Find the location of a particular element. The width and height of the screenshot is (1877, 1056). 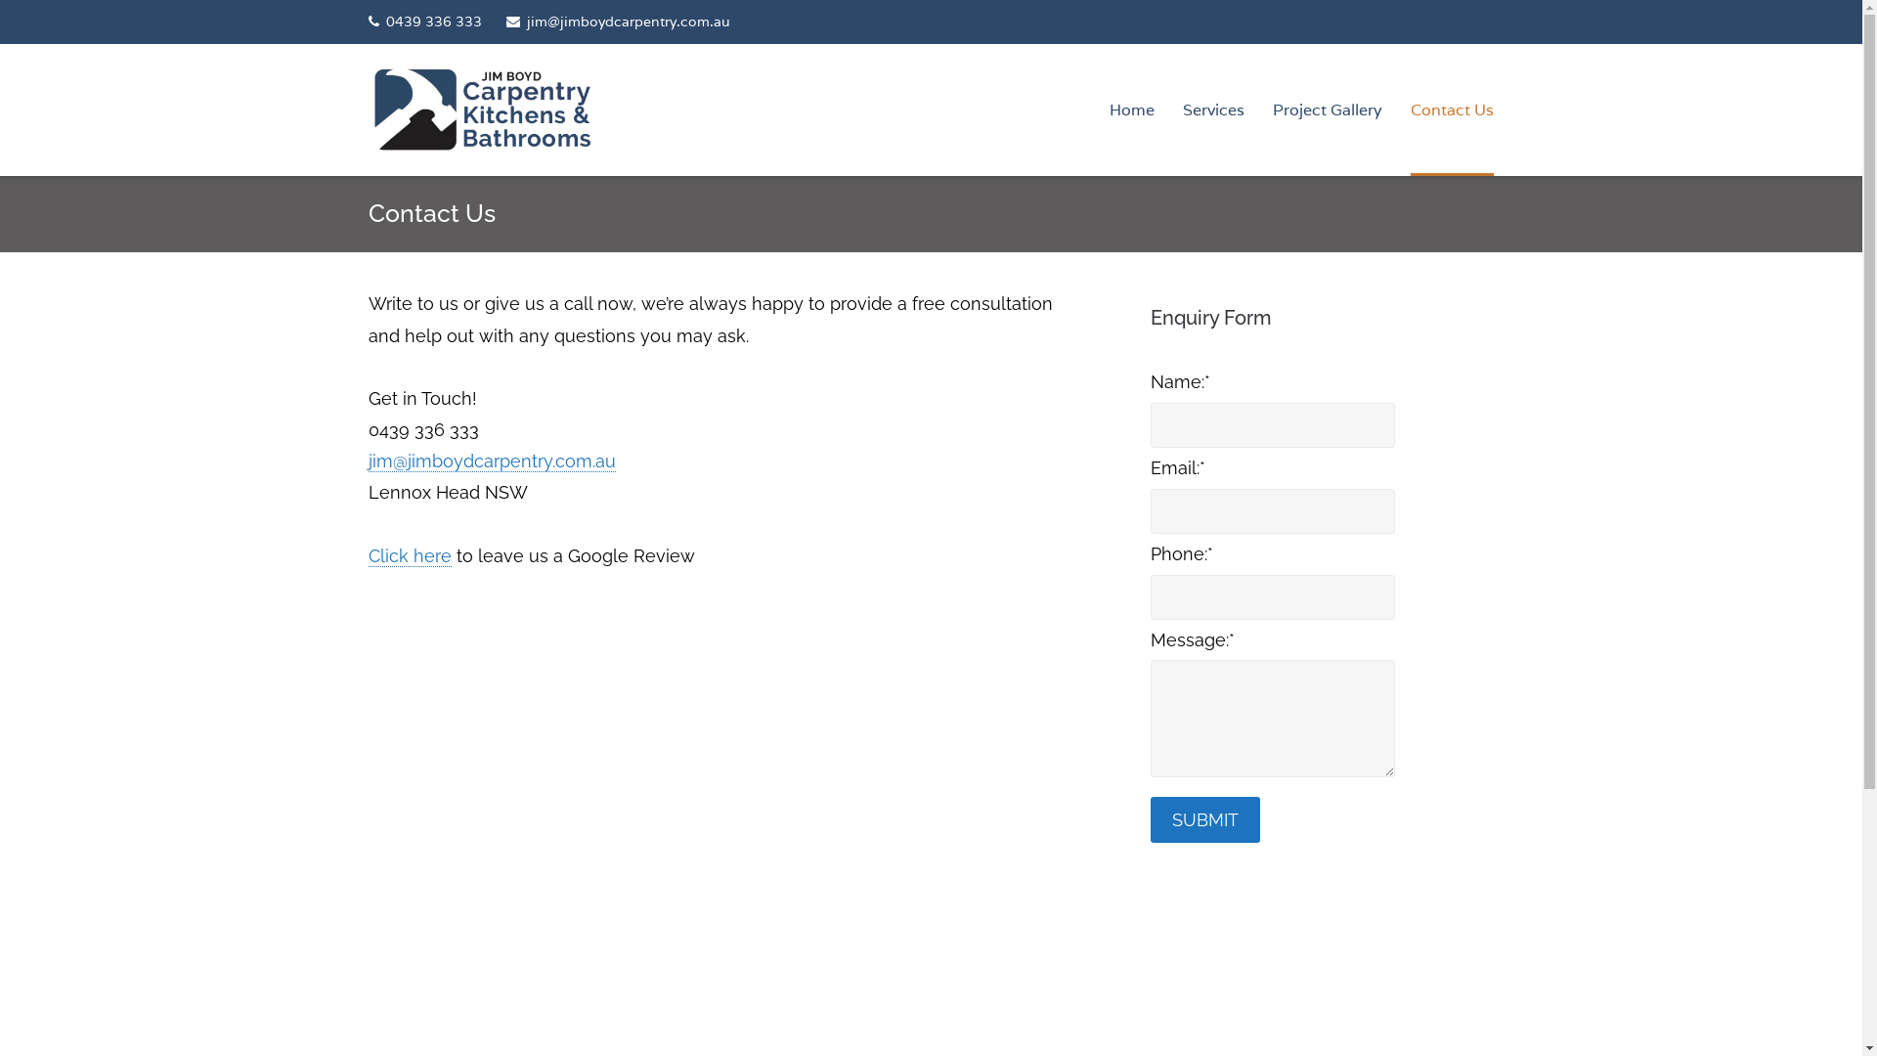

Click here is located at coordinates (411, 556).